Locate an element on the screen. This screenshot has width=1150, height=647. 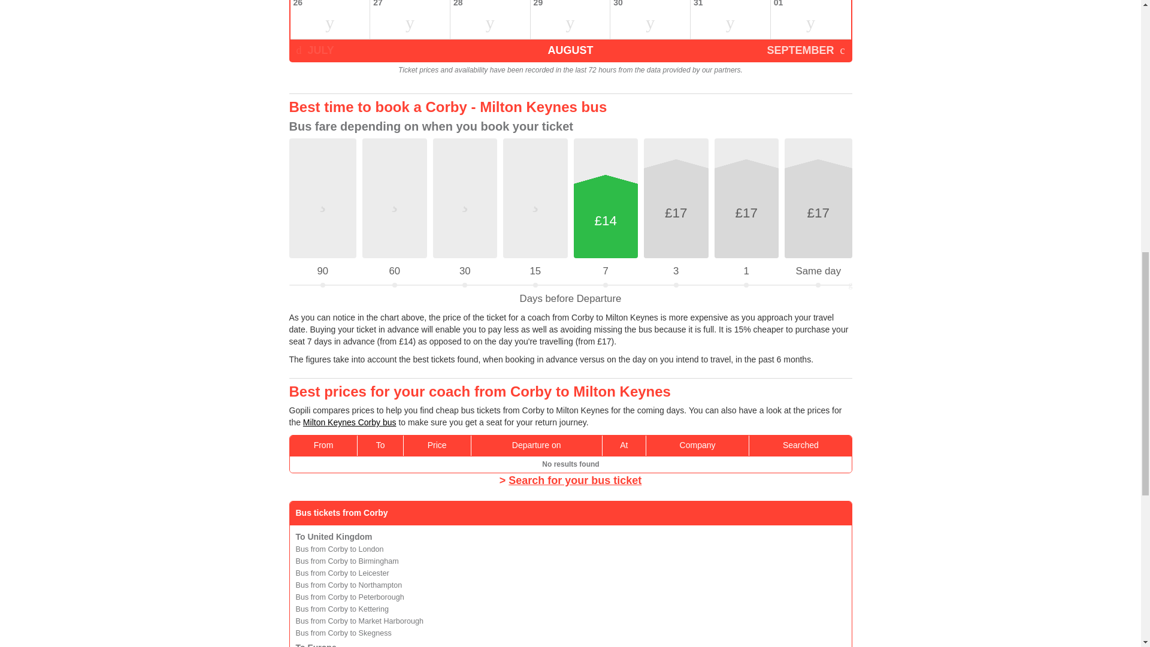
Bus from Corby to Skegness is located at coordinates (344, 633).